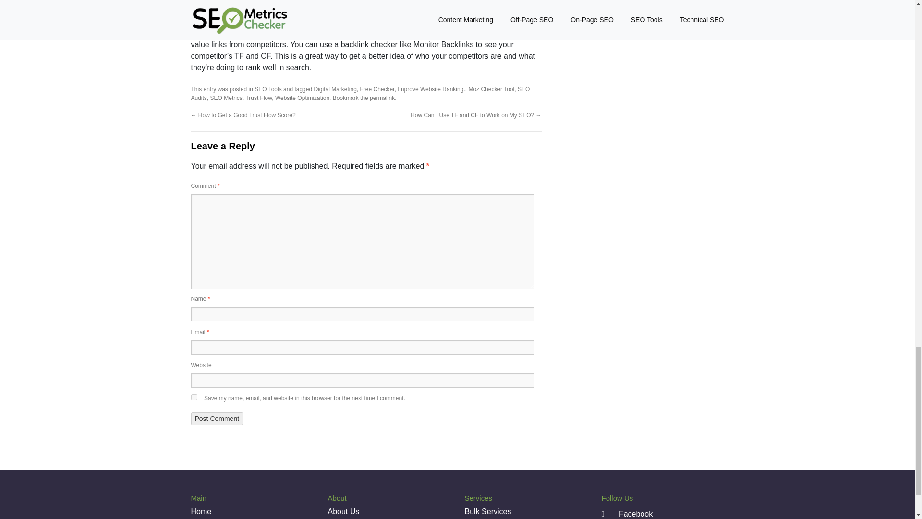  Describe the element at coordinates (194, 397) in the screenshot. I see `yes` at that location.